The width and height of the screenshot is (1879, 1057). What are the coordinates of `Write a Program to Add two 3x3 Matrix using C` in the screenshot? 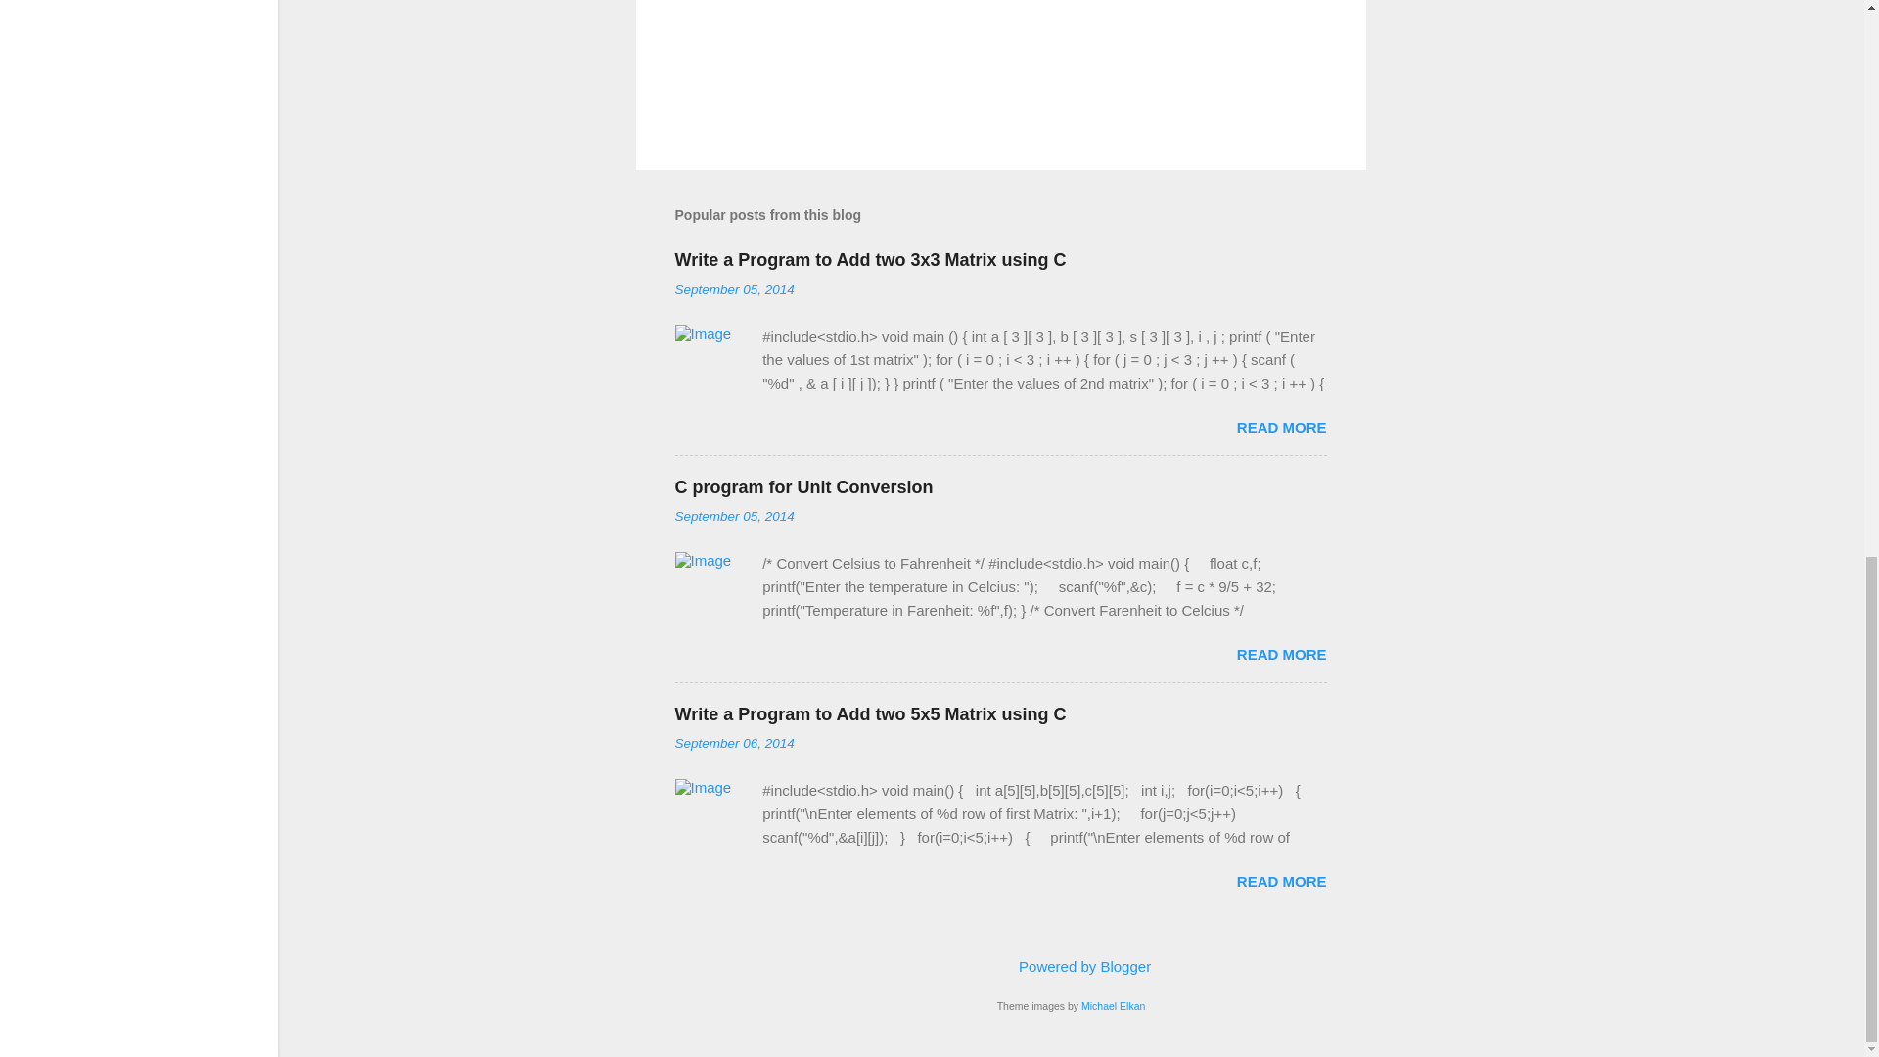 It's located at (871, 260).